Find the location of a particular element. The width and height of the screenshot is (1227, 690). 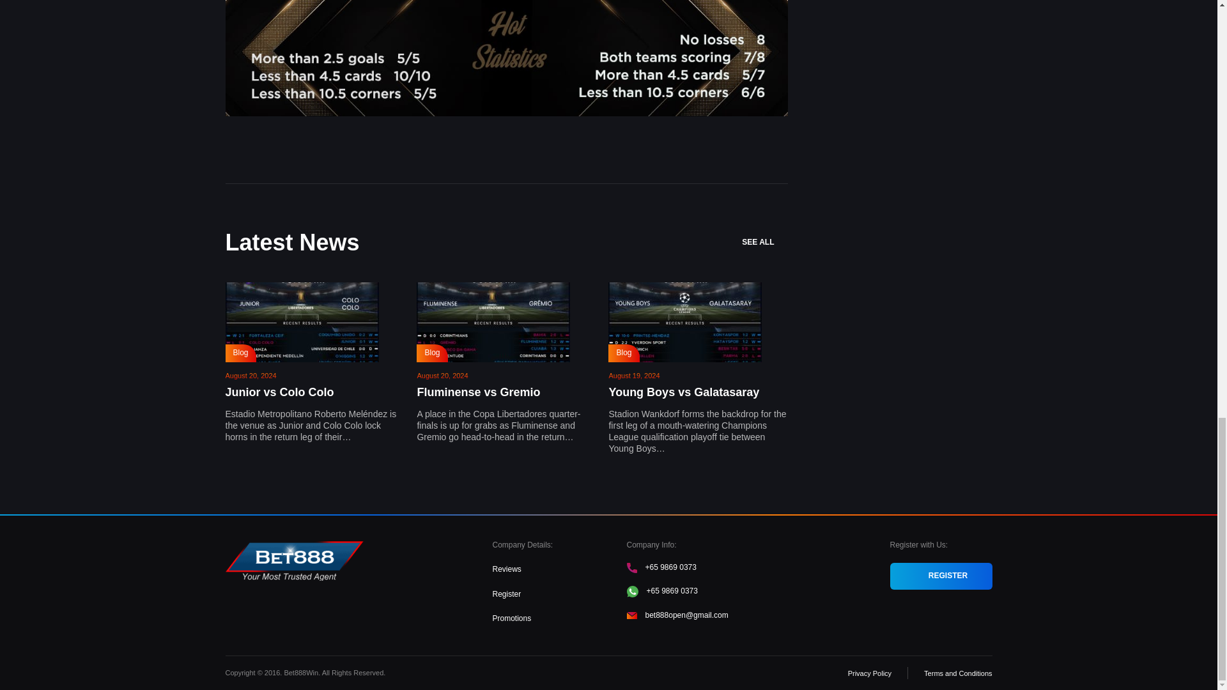

Privacy Policy is located at coordinates (869, 673).